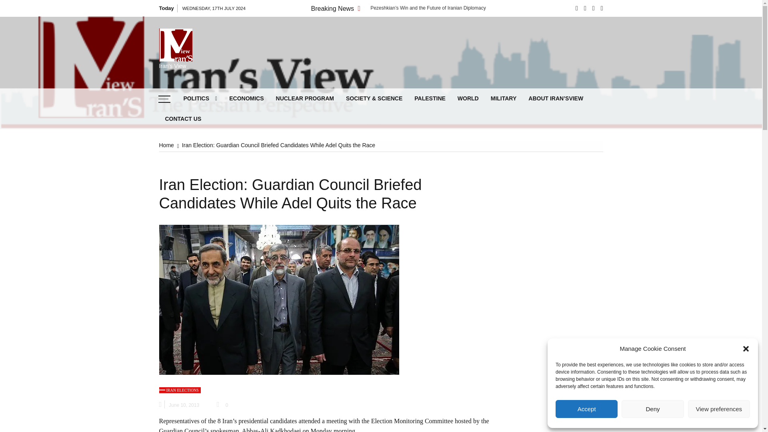 The image size is (768, 432). I want to click on View preferences, so click(719, 409).